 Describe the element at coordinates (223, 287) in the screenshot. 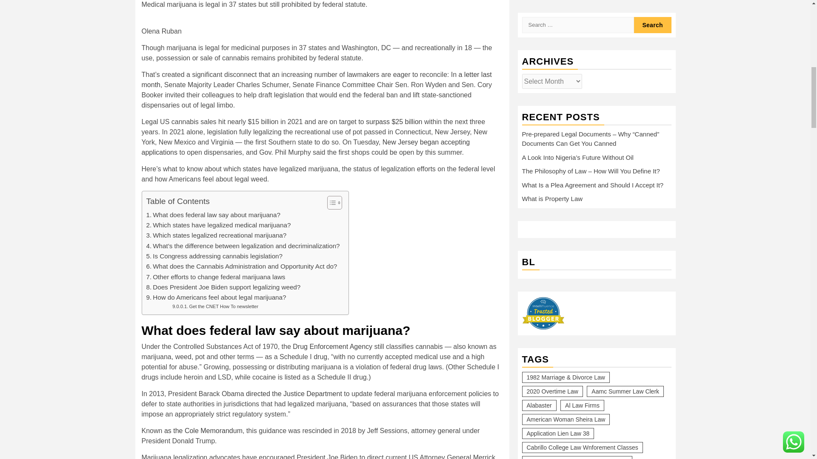

I see `Does President Joe Biden support legalizing weed?` at that location.